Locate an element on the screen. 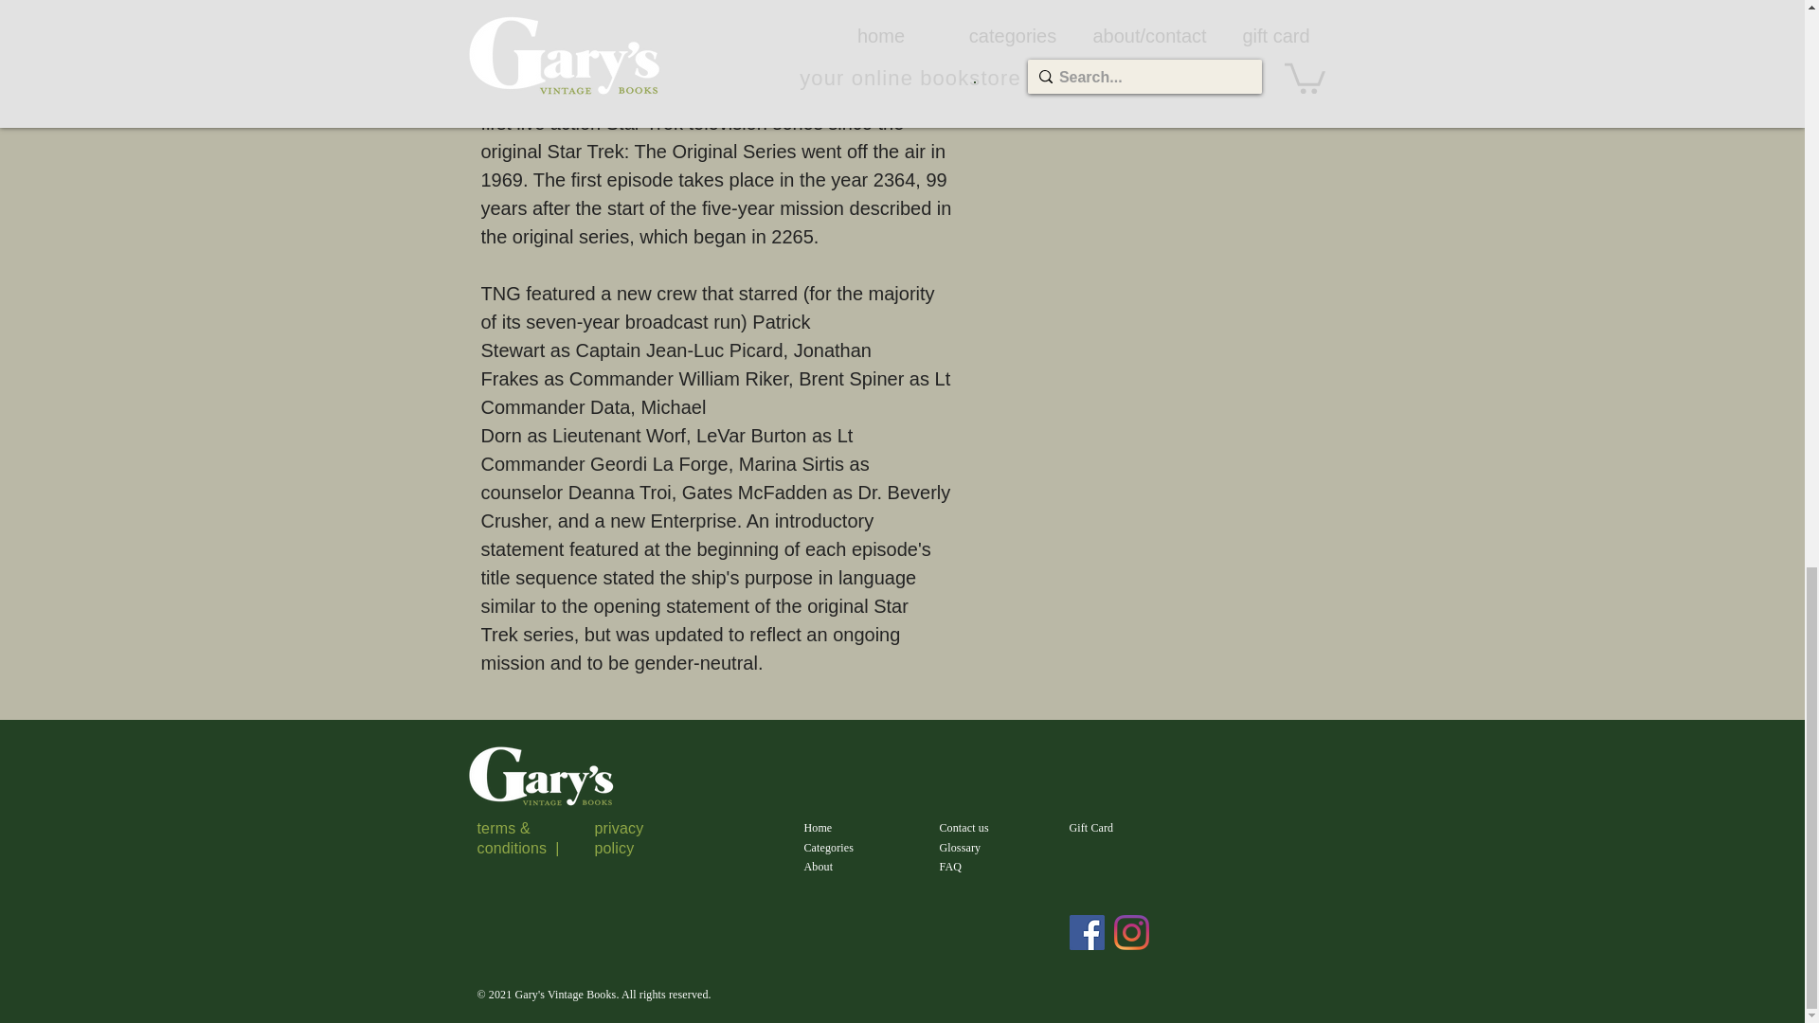  privacy policy is located at coordinates (619, 837).